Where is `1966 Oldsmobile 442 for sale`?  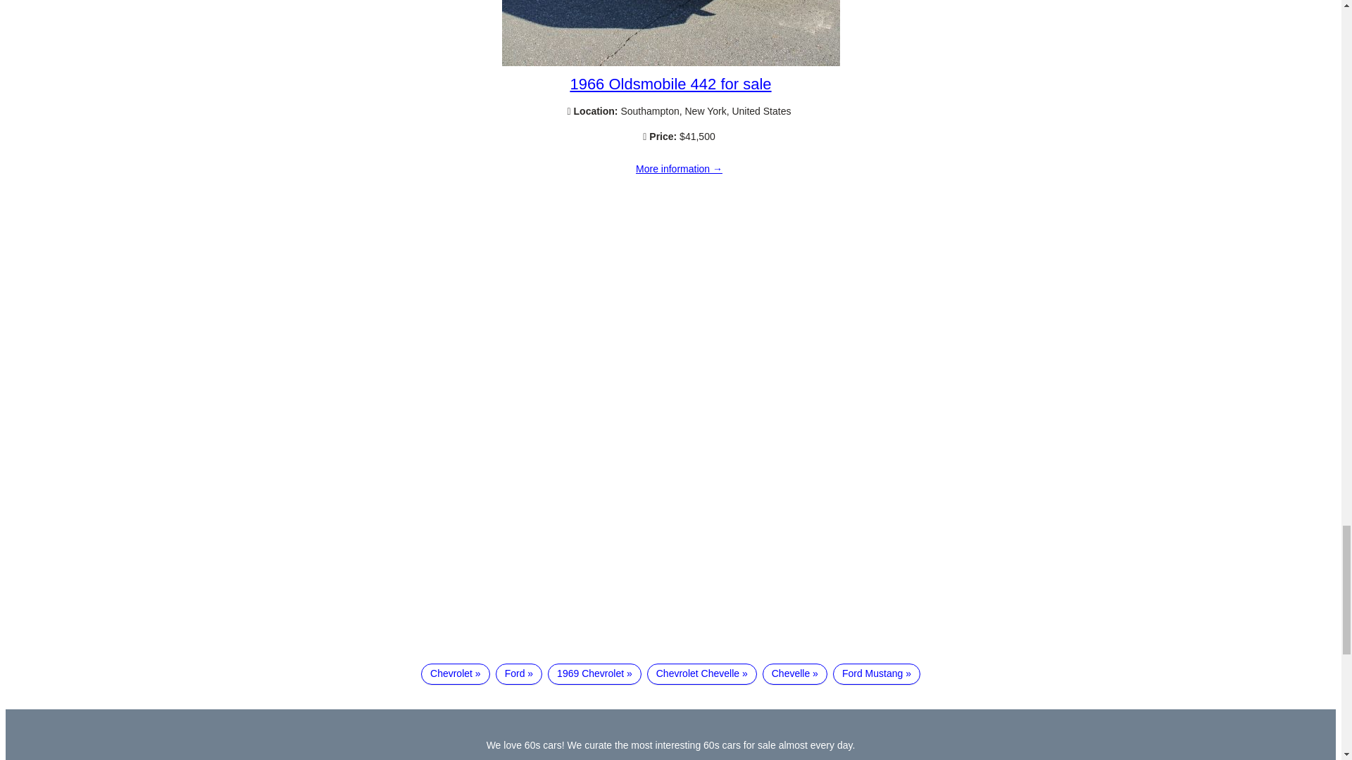
1966 Oldsmobile 442 for sale is located at coordinates (679, 170).